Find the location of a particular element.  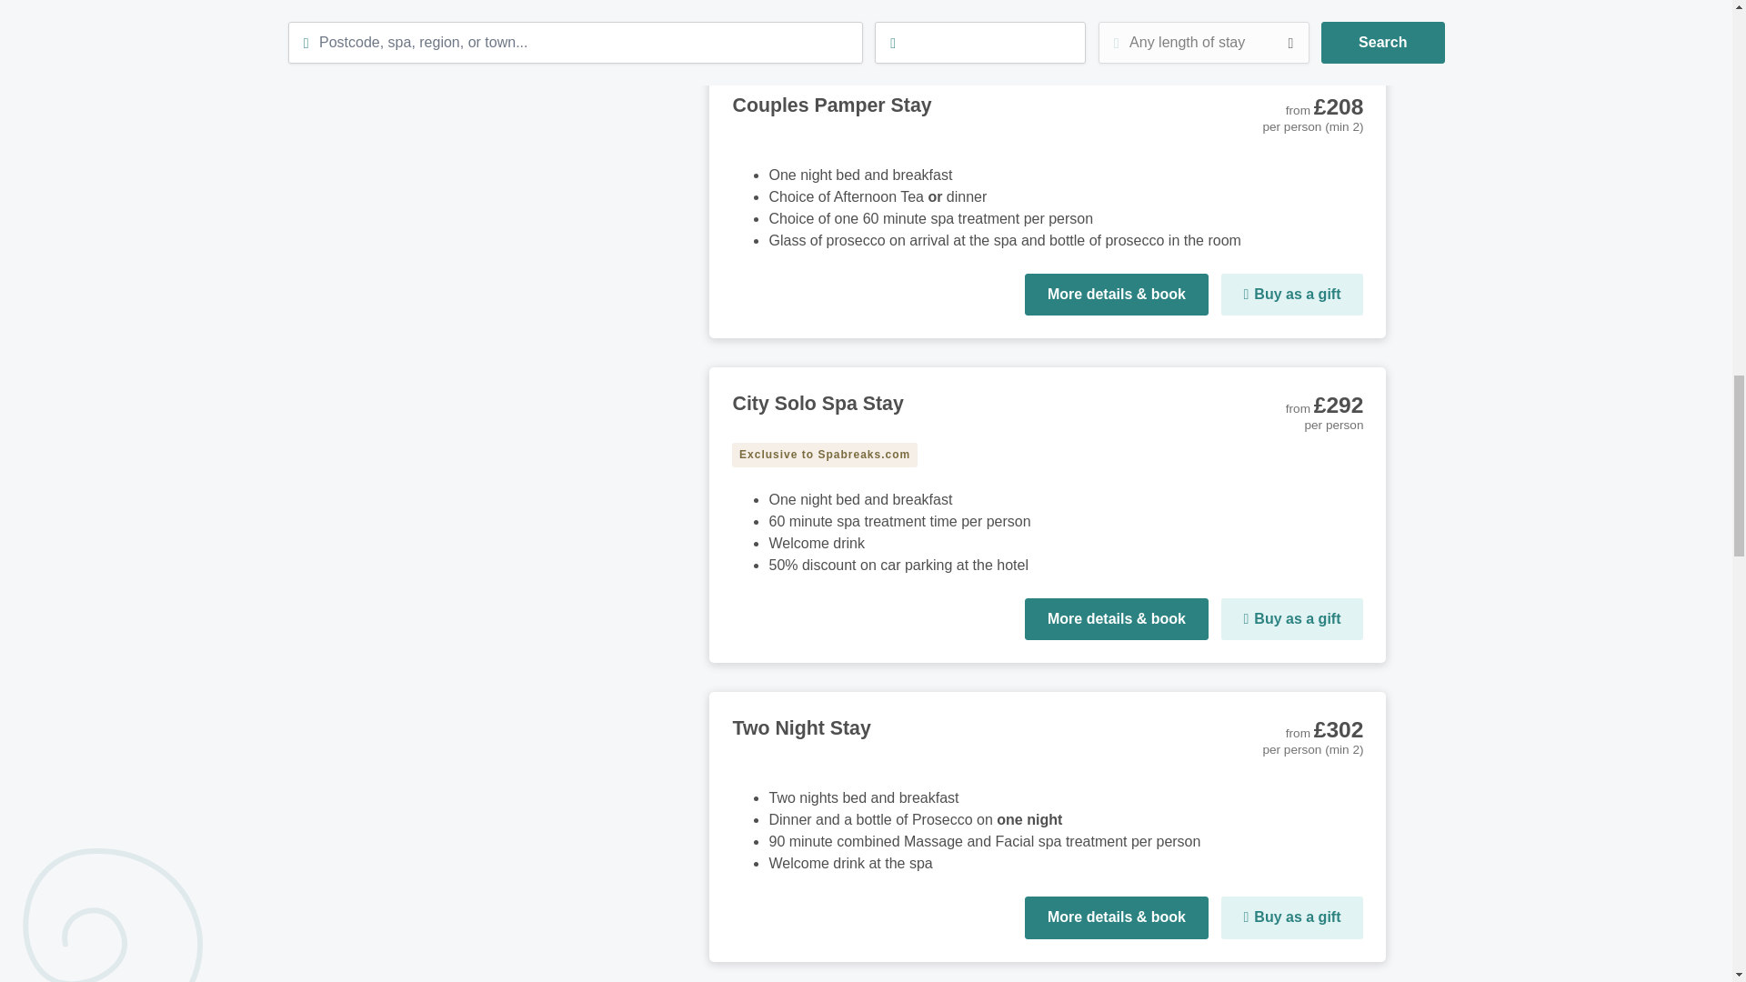

Buy as a gift is located at coordinates (1291, 295).